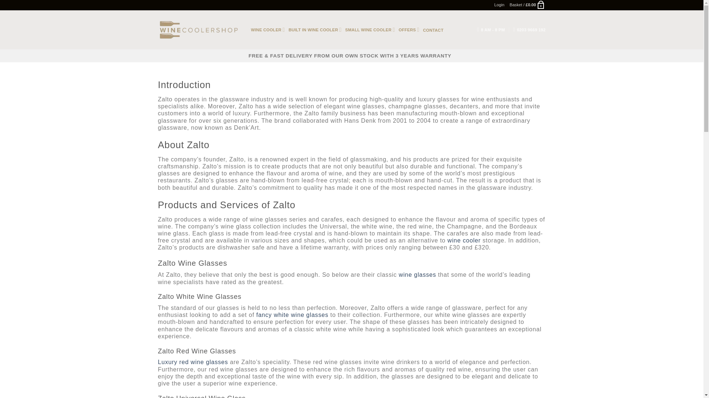  What do you see at coordinates (315, 29) in the screenshot?
I see `BUILT IN WINE COOLER` at bounding box center [315, 29].